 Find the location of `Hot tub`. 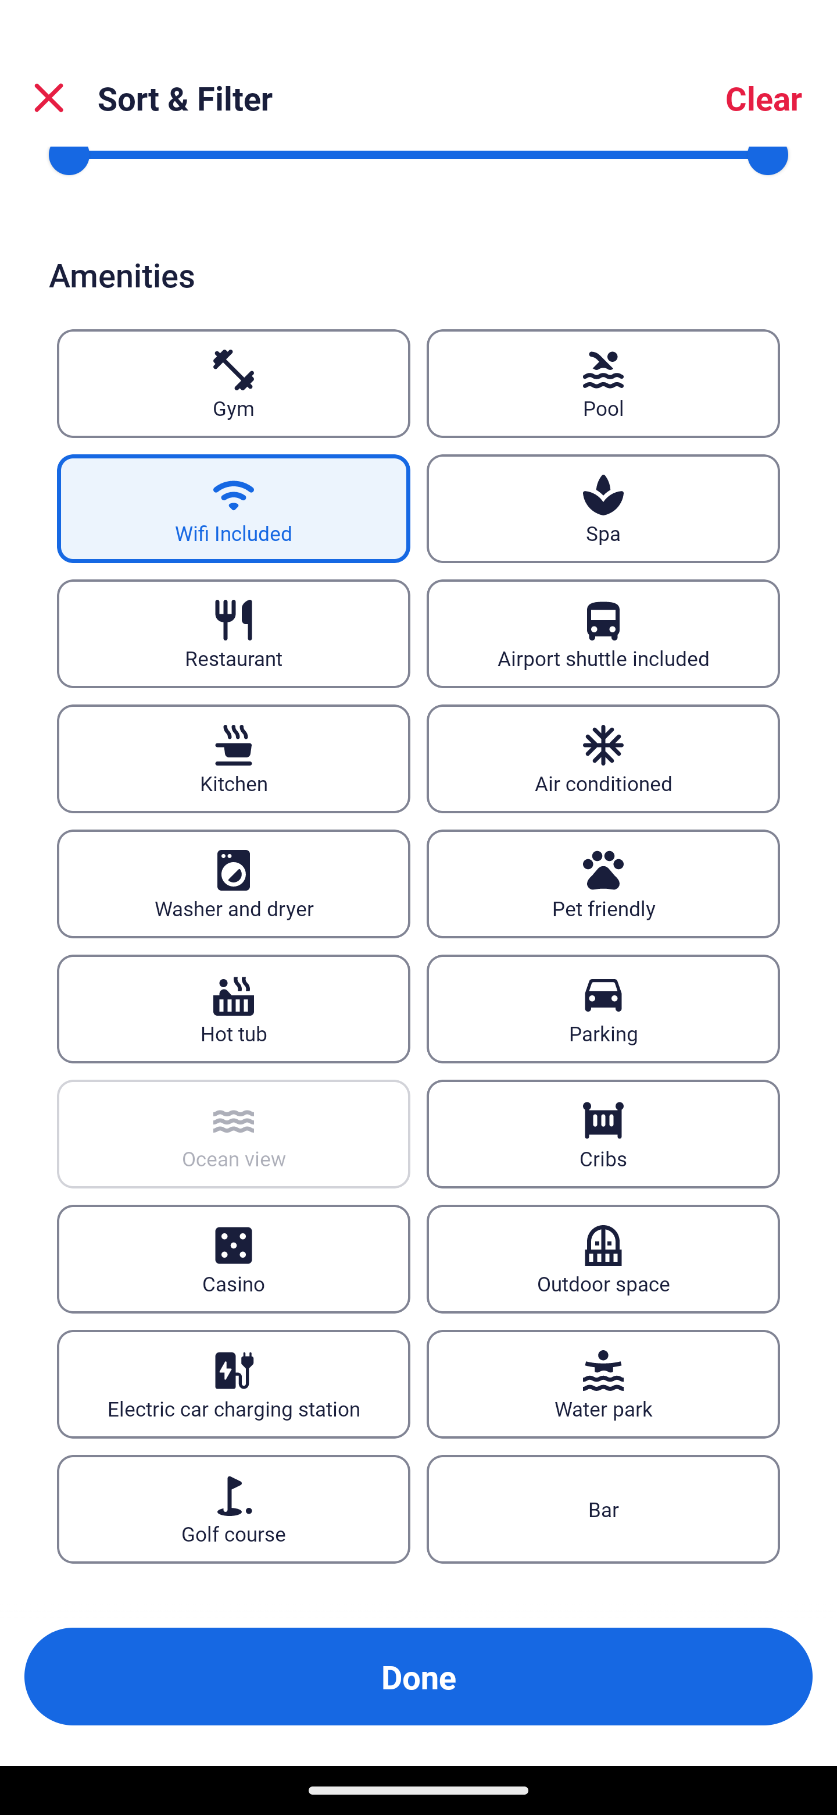

Hot tub is located at coordinates (233, 1009).